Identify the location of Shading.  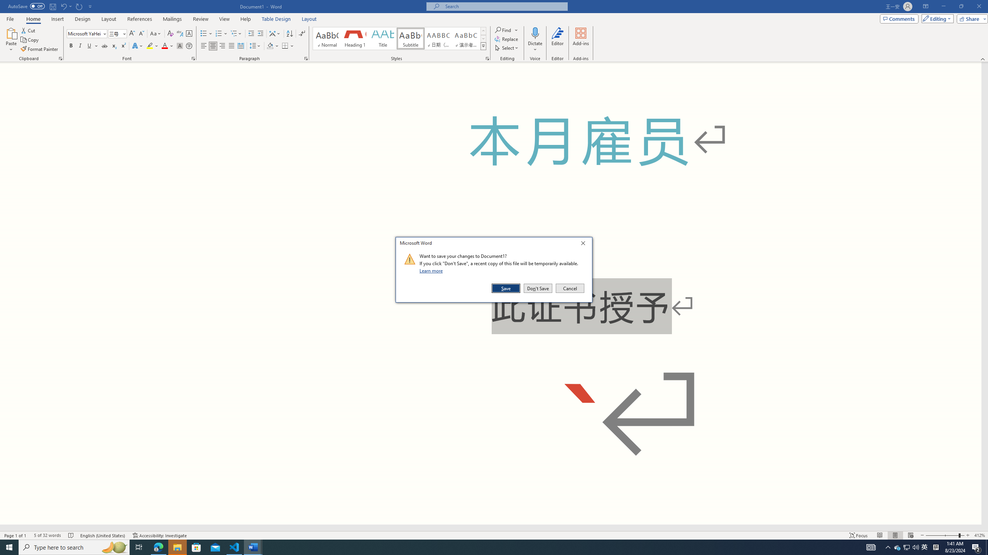
(273, 46).